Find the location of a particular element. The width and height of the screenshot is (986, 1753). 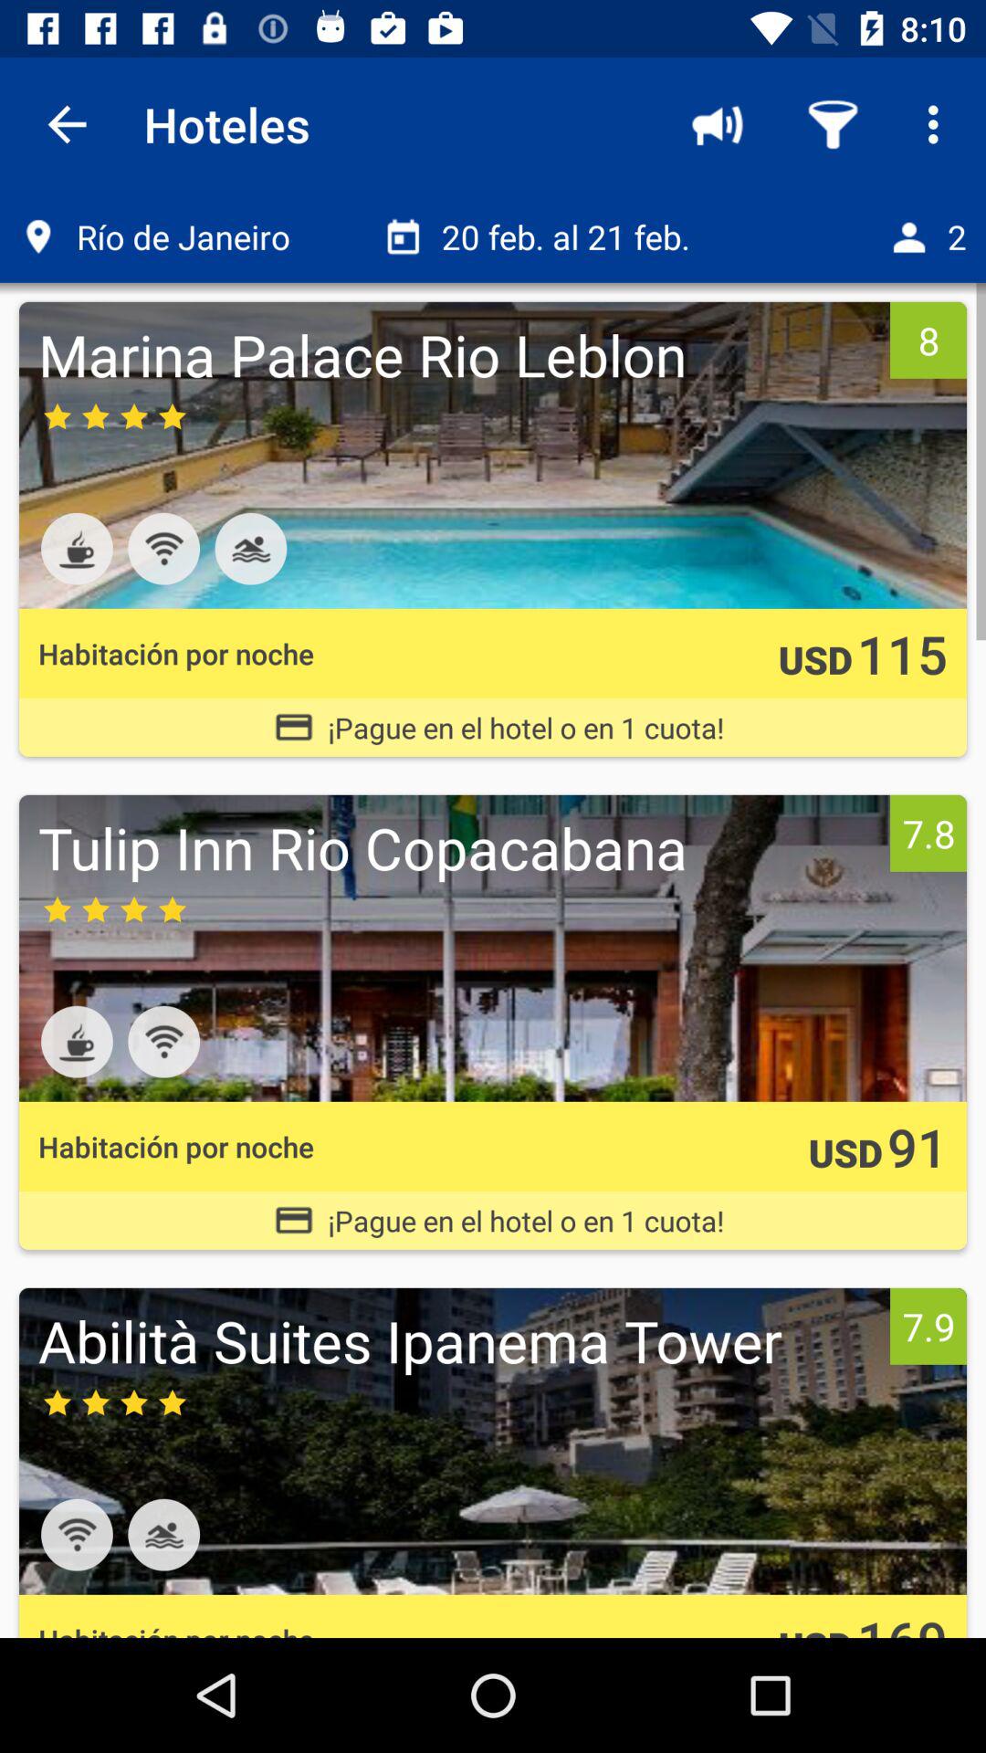

launch marina palace rio item is located at coordinates (459, 354).